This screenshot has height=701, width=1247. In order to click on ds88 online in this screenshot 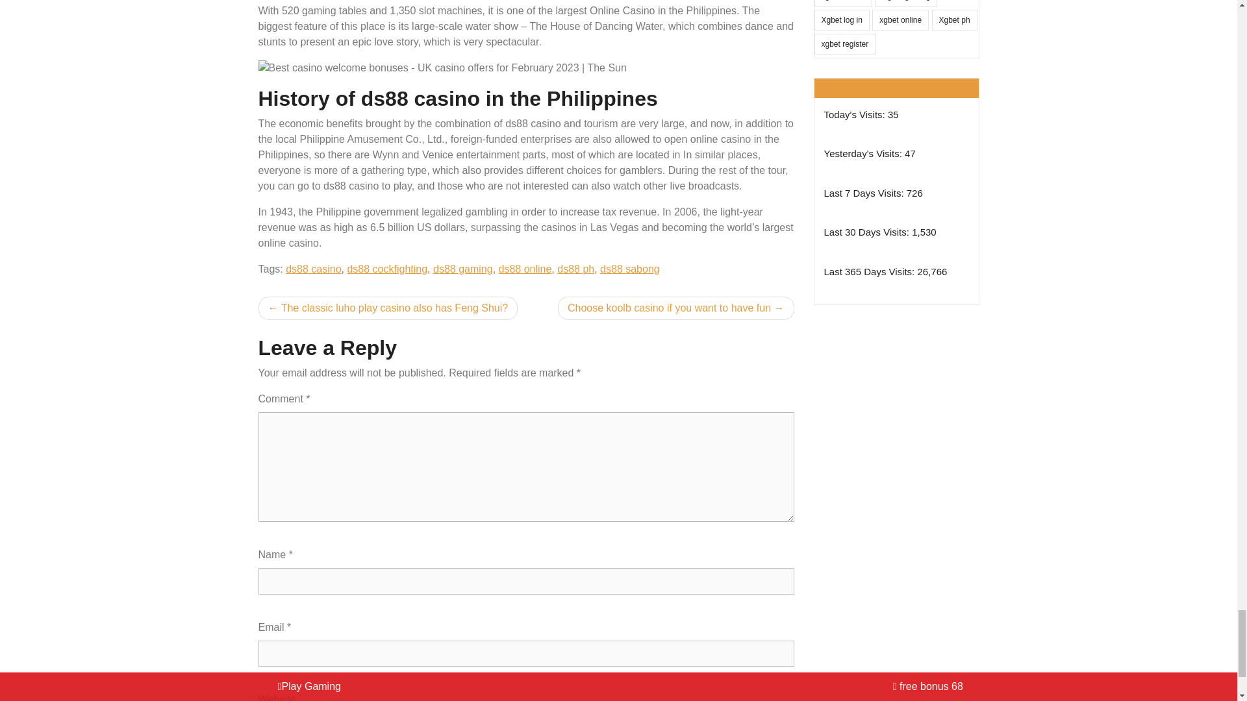, I will do `click(525, 269)`.